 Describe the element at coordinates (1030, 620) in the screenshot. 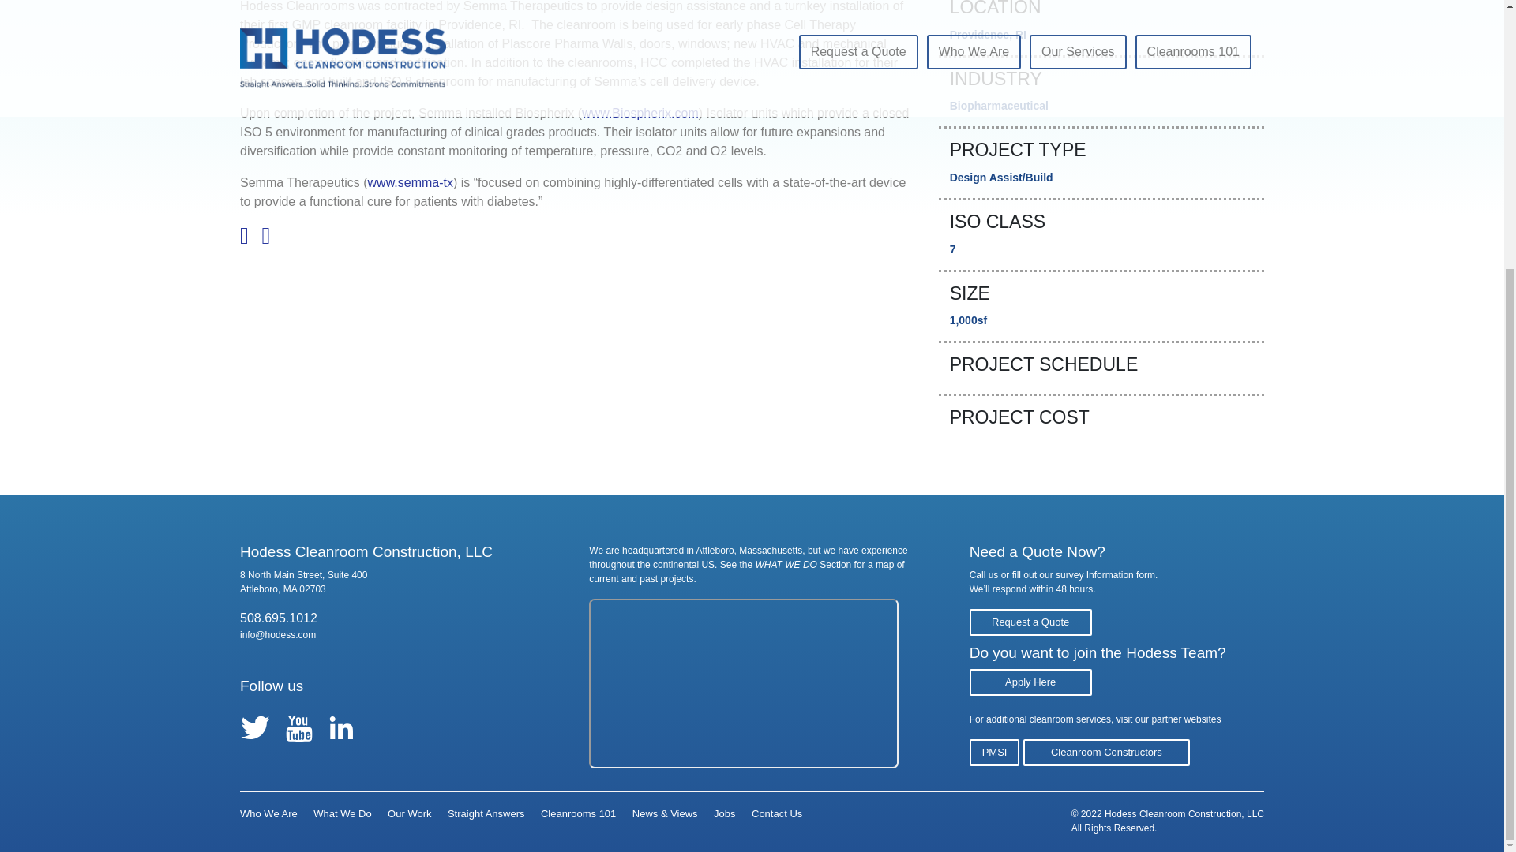

I see `Request a Quote` at that location.